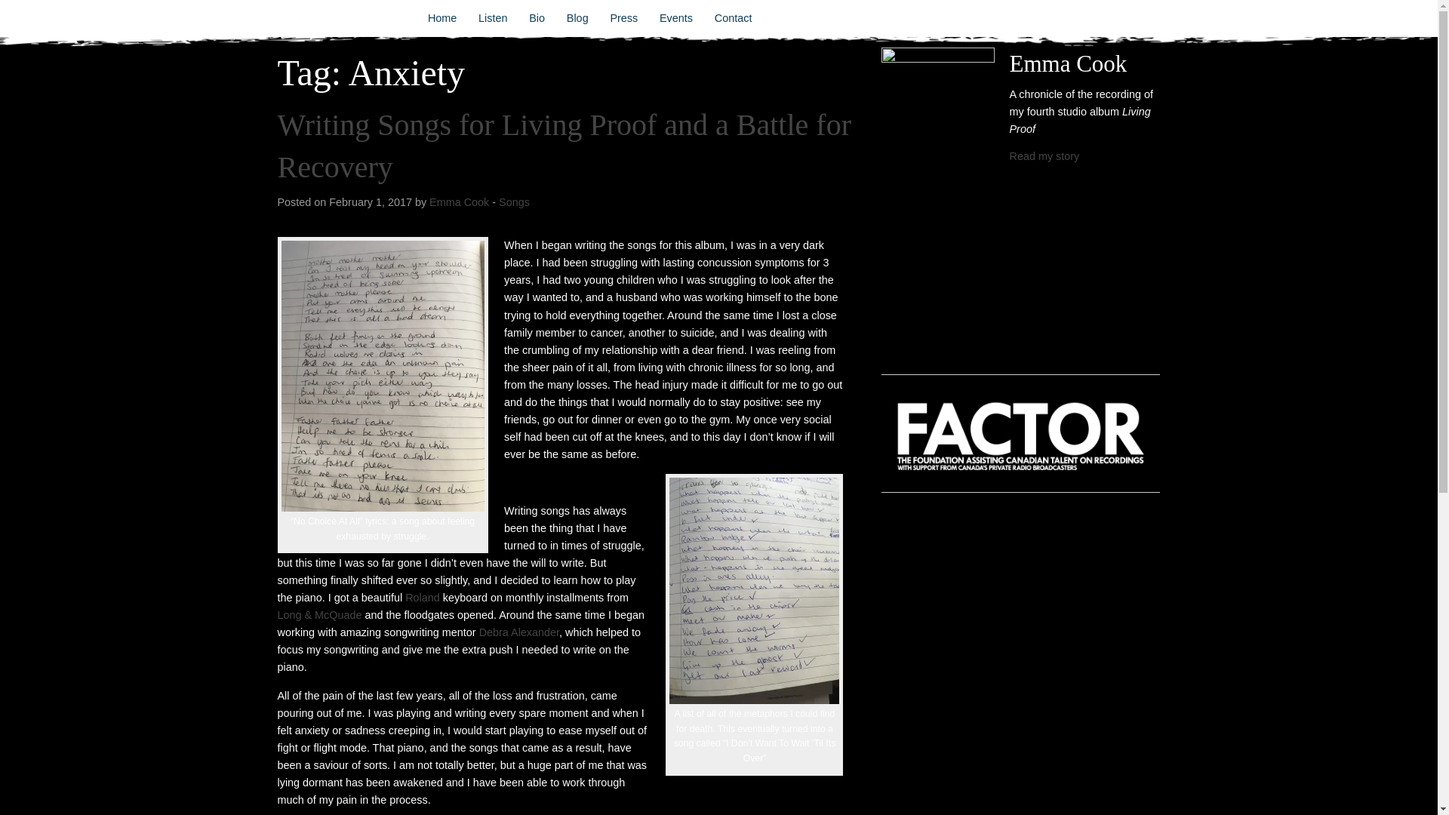 This screenshot has height=815, width=1449. Describe the element at coordinates (519, 632) in the screenshot. I see `Debra Alexander` at that location.